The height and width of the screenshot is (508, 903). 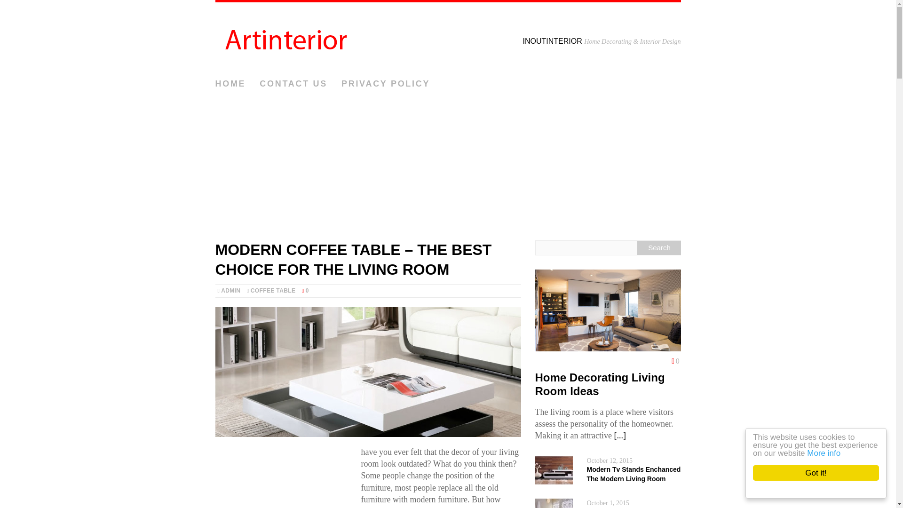 What do you see at coordinates (659, 247) in the screenshot?
I see `Search` at bounding box center [659, 247].